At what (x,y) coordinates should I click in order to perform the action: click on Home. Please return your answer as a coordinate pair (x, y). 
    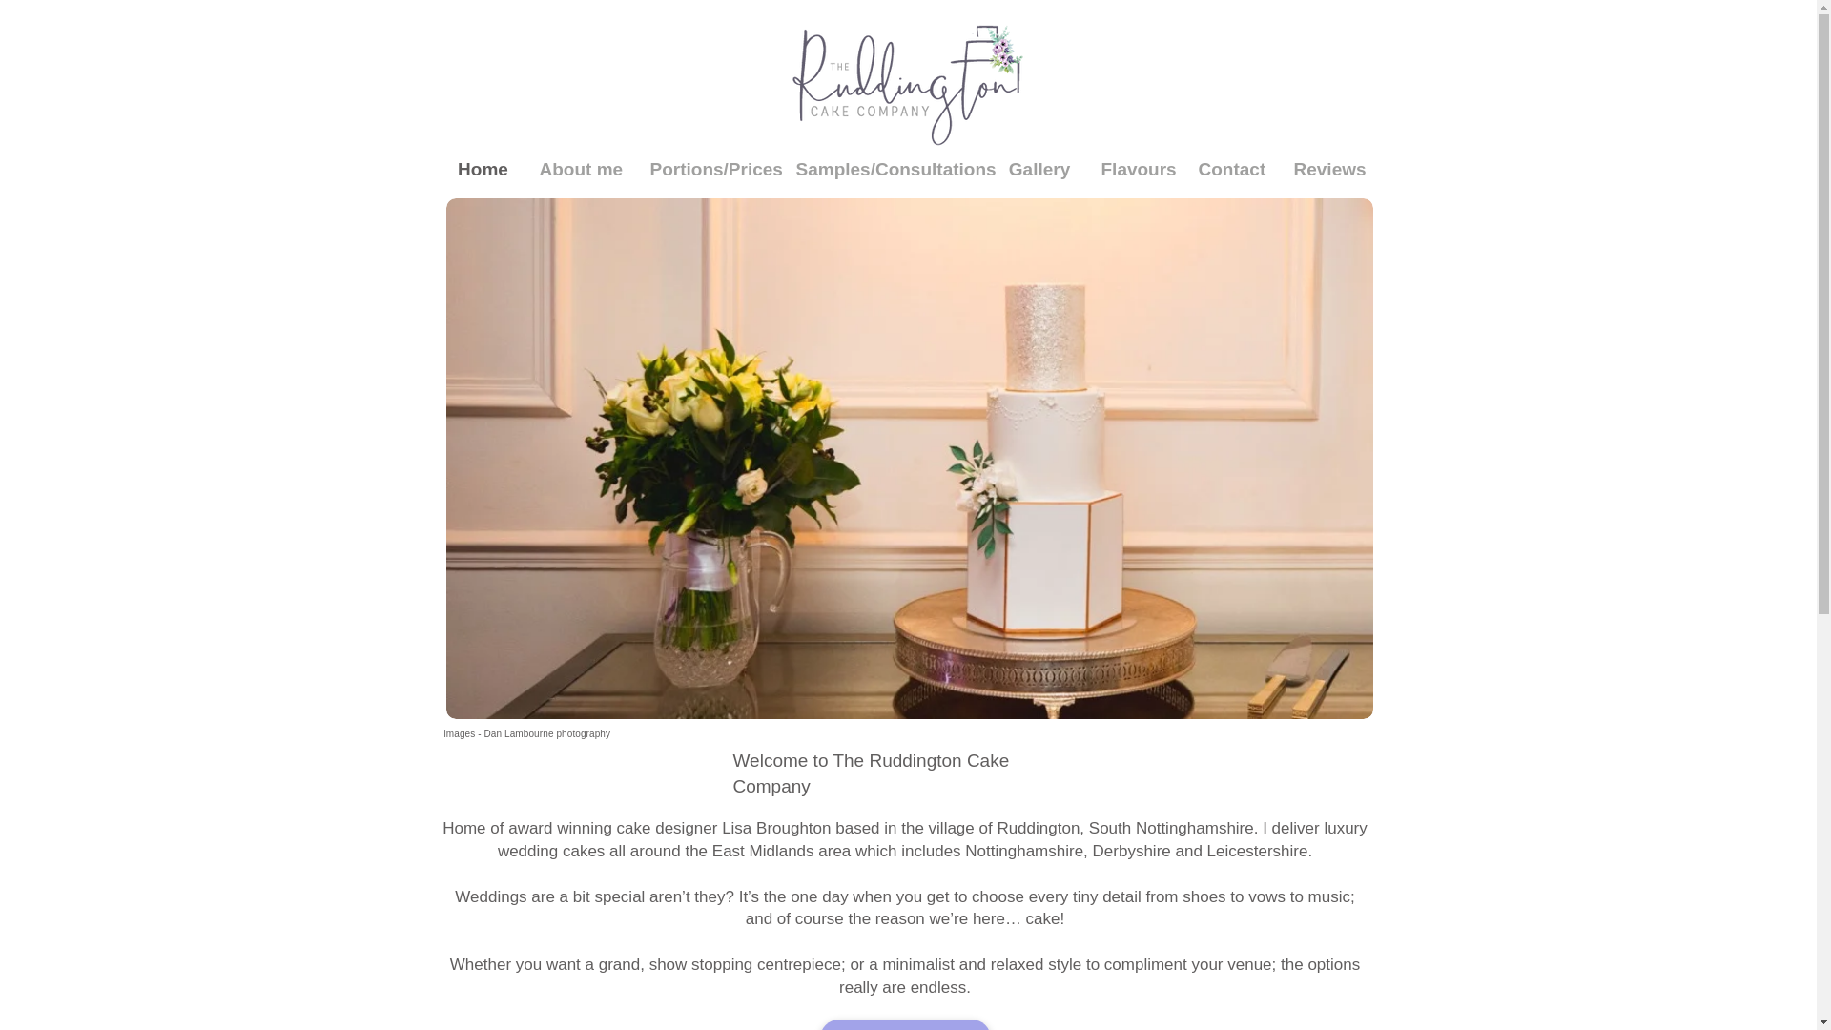
    Looking at the image, I should click on (483, 170).